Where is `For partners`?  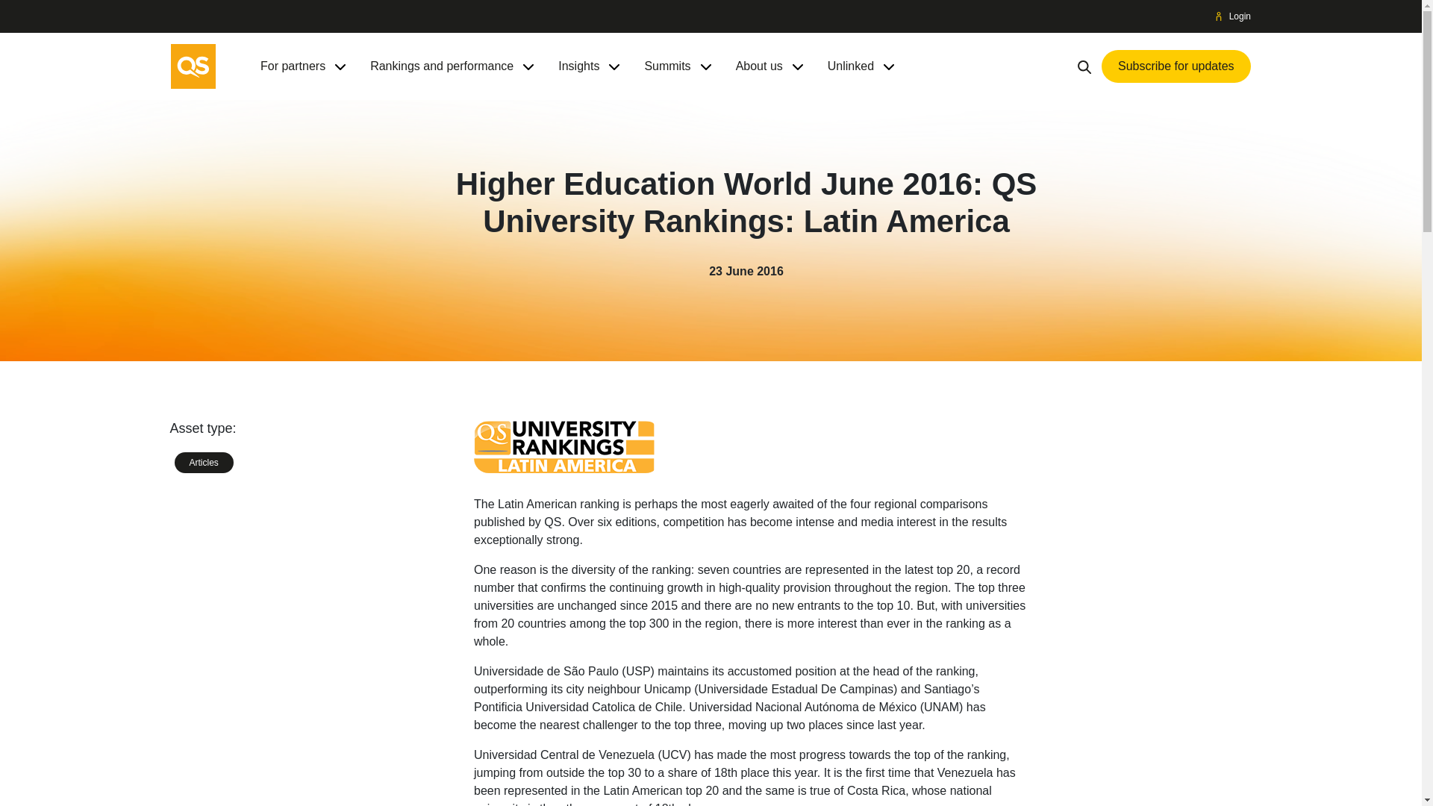 For partners is located at coordinates (293, 66).